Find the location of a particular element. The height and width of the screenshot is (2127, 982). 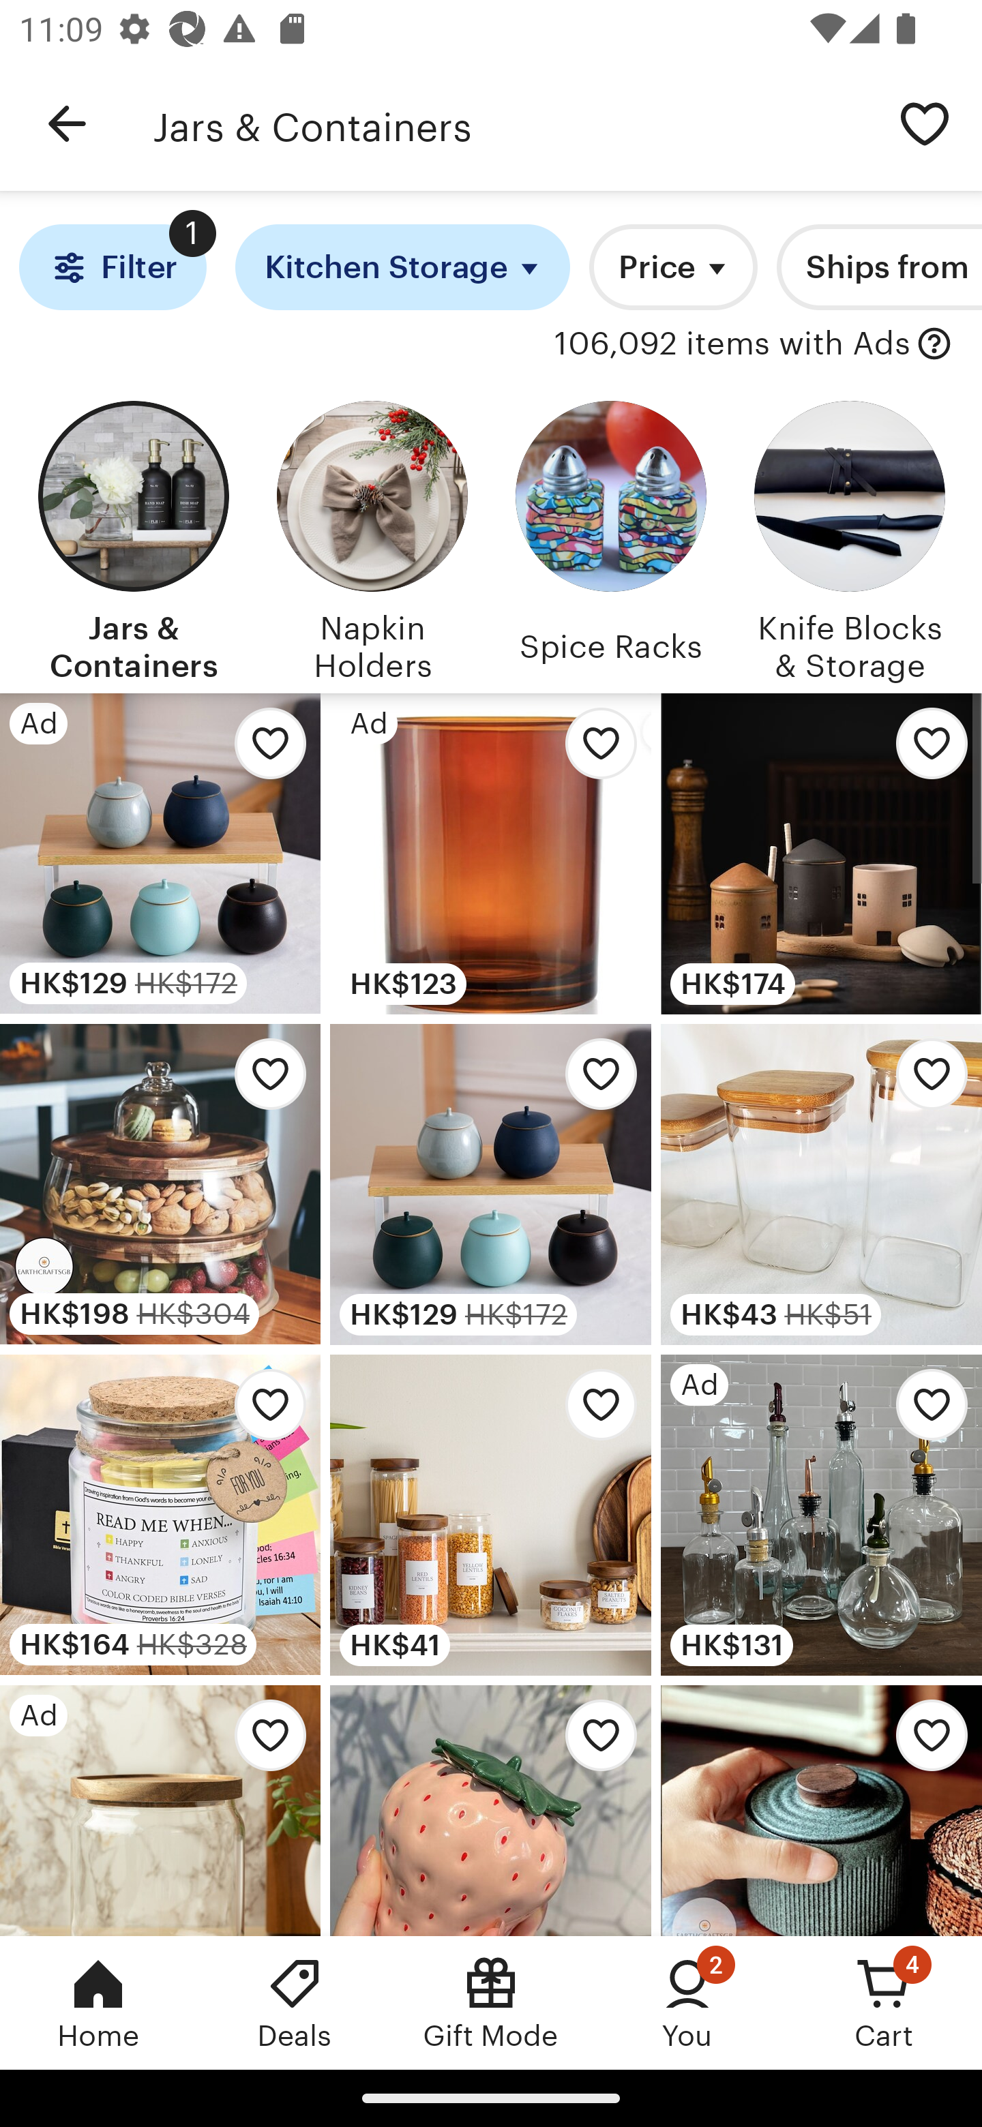

Price is located at coordinates (674, 267).